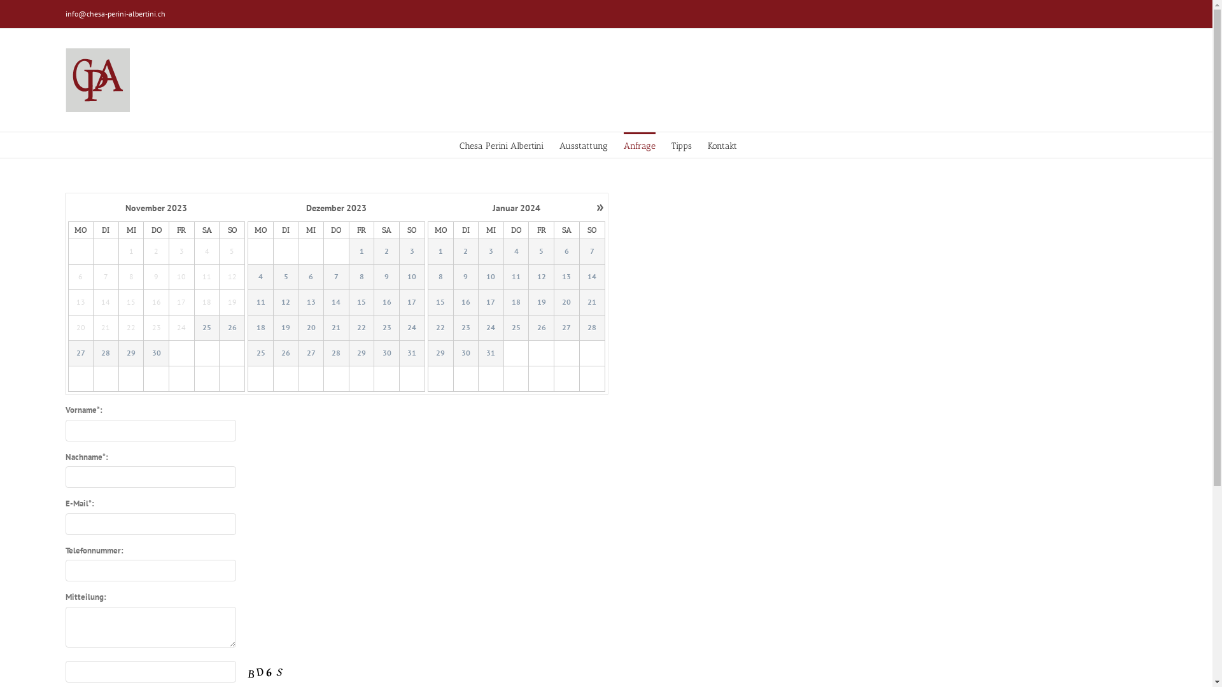 This screenshot has height=687, width=1222. I want to click on 23, so click(387, 328).